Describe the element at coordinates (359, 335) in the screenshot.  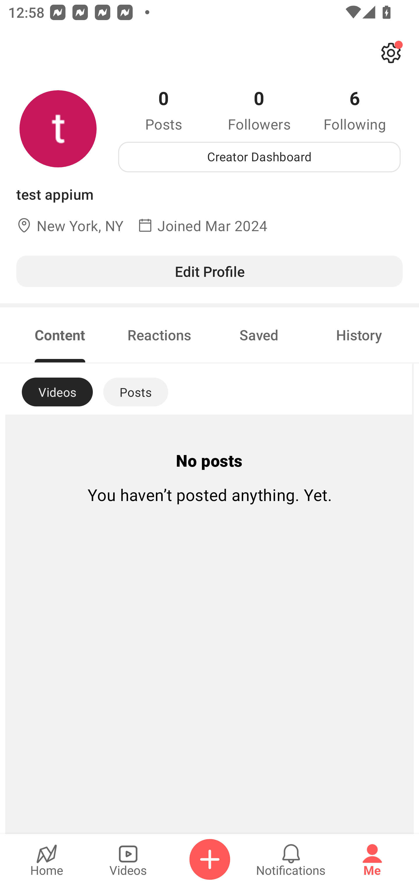
I see `History` at that location.